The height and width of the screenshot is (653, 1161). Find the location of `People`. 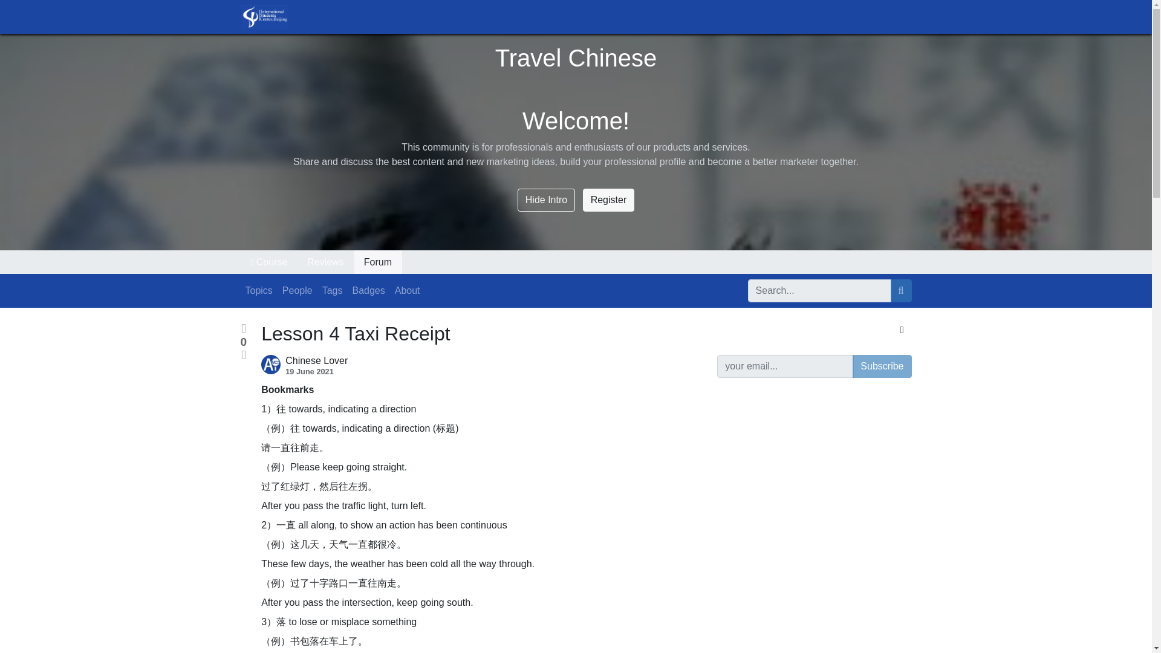

People is located at coordinates (297, 291).